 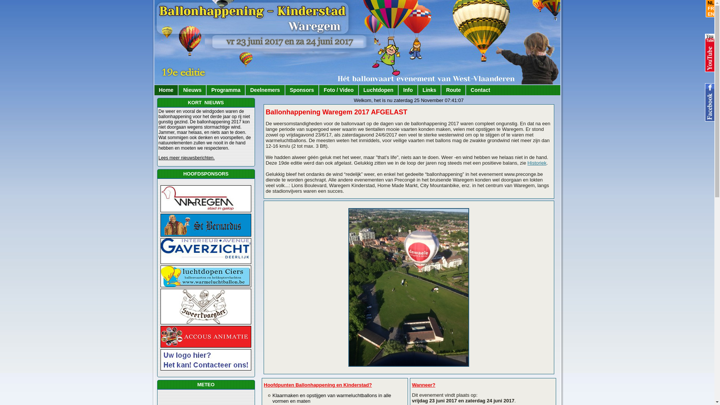 What do you see at coordinates (710, 53) in the screenshot?
I see `Filmpjes op ons YouTube-kanaal` at bounding box center [710, 53].